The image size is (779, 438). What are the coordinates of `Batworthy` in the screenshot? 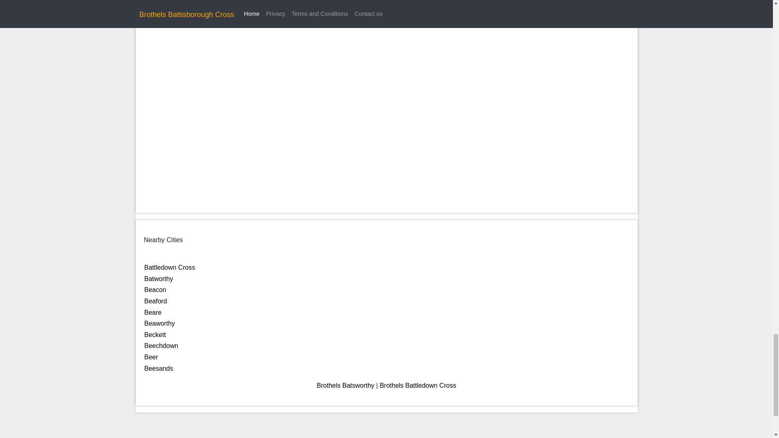 It's located at (158, 279).